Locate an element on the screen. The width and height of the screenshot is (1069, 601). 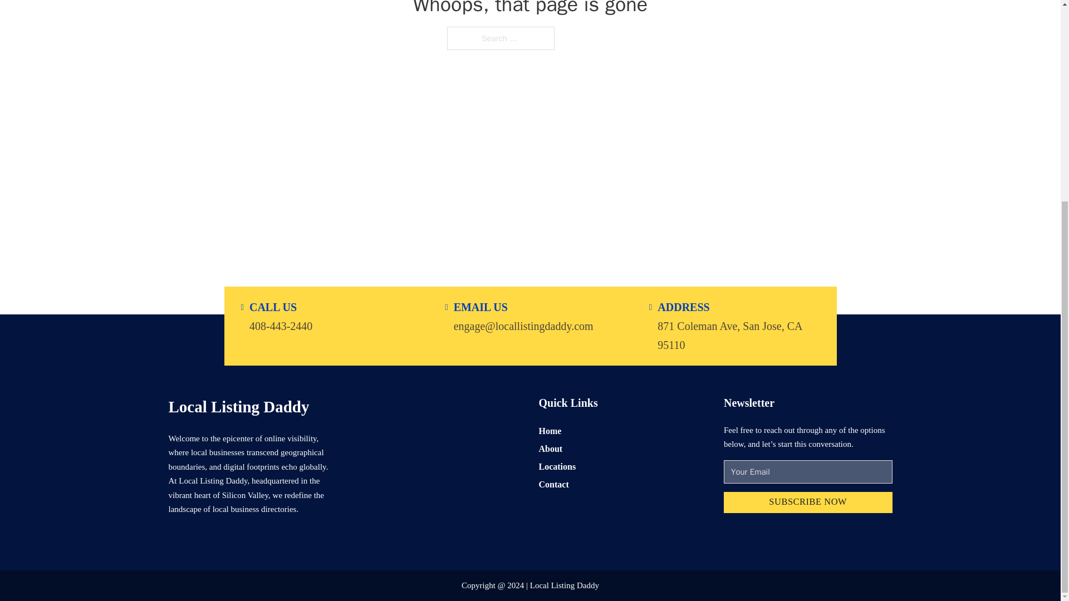
About is located at coordinates (551, 449).